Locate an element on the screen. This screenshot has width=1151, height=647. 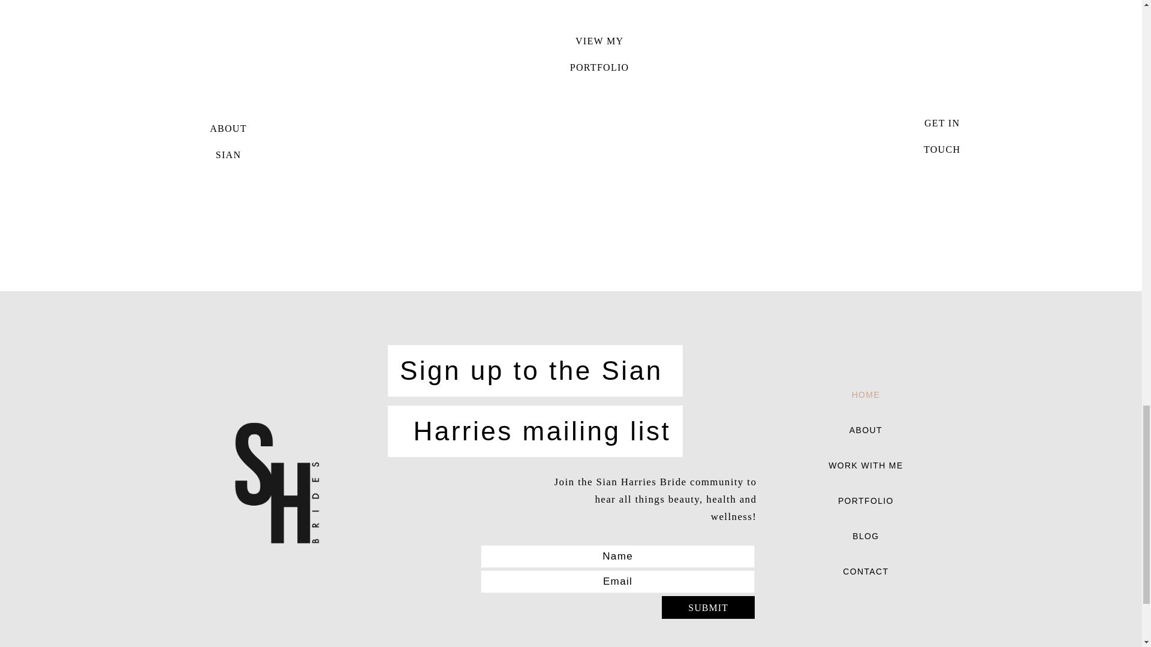
WORK WITH ME is located at coordinates (866, 465).